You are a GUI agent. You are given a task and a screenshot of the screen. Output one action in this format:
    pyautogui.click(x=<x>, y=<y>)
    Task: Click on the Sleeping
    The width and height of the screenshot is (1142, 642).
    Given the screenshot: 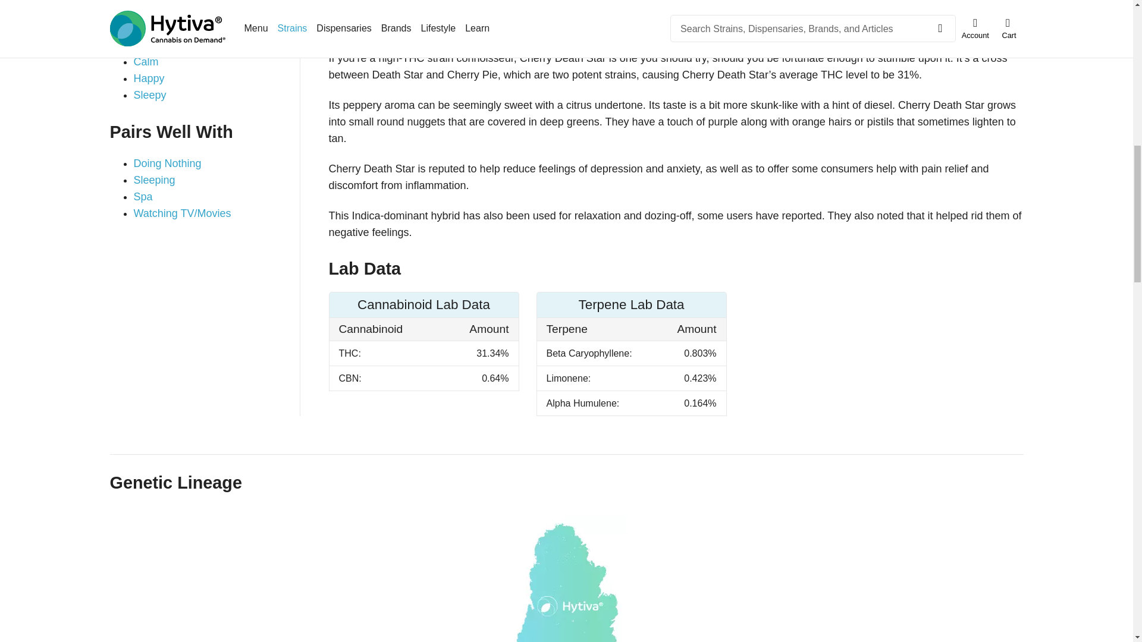 What is the action you would take?
    pyautogui.click(x=153, y=180)
    